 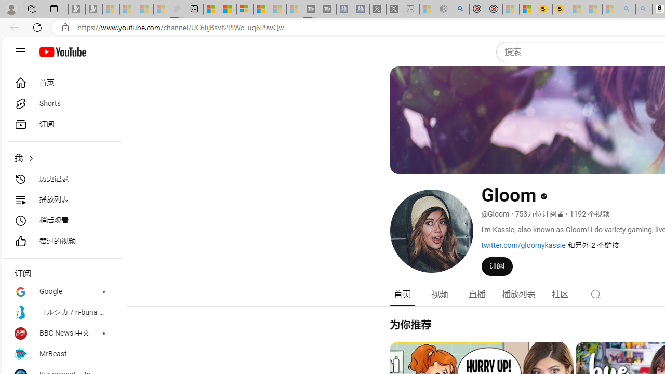 I want to click on X - Sleeping, so click(x=394, y=9).